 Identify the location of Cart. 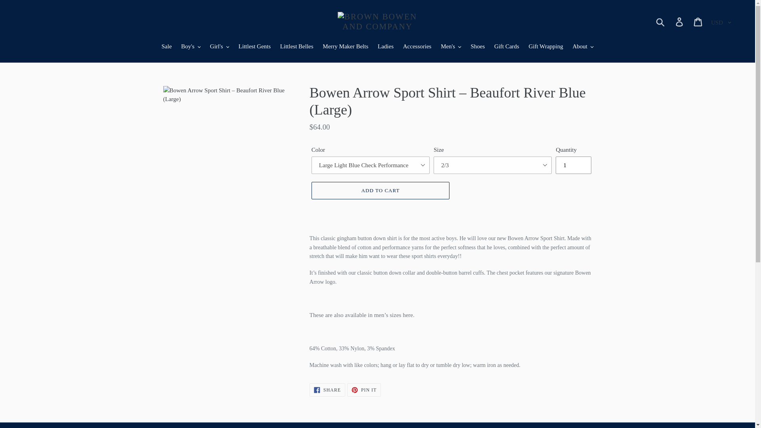
(698, 21).